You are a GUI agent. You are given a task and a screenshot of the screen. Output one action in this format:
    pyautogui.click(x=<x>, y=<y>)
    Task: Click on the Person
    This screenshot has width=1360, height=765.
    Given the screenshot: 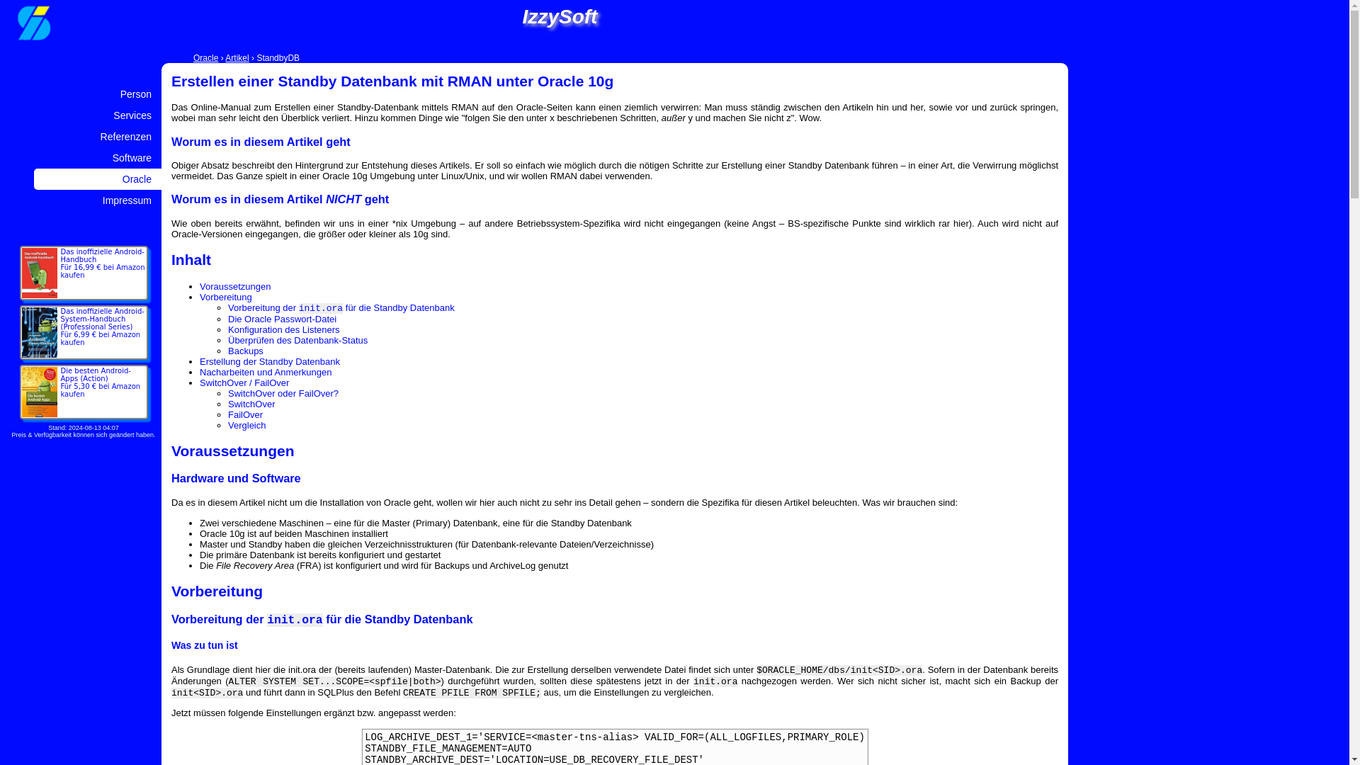 What is the action you would take?
    pyautogui.click(x=136, y=94)
    